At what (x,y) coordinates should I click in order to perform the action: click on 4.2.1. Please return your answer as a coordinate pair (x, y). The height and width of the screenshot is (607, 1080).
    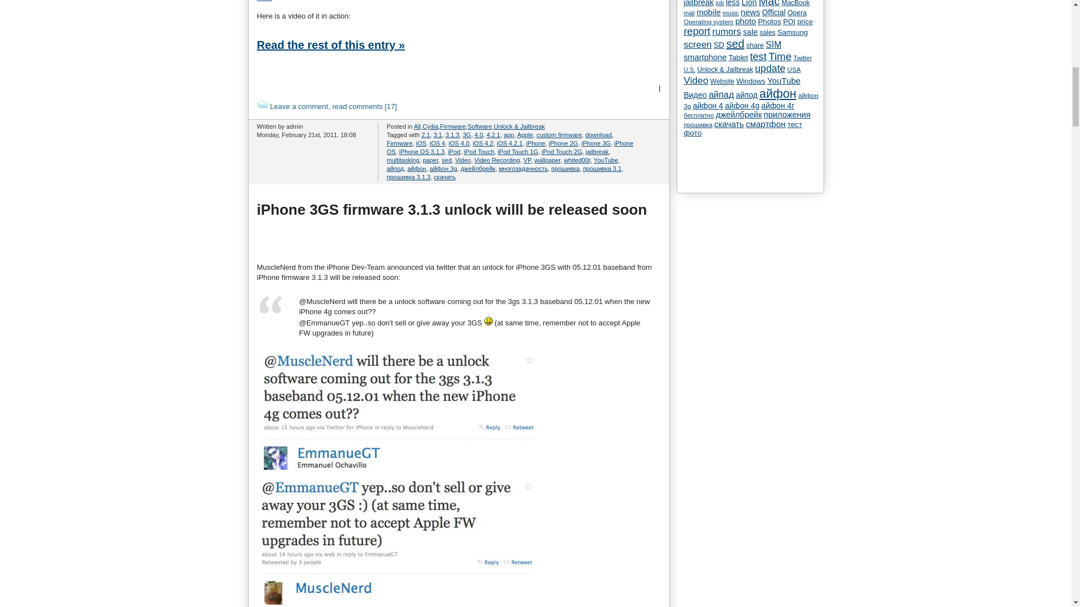
    Looking at the image, I should click on (493, 135).